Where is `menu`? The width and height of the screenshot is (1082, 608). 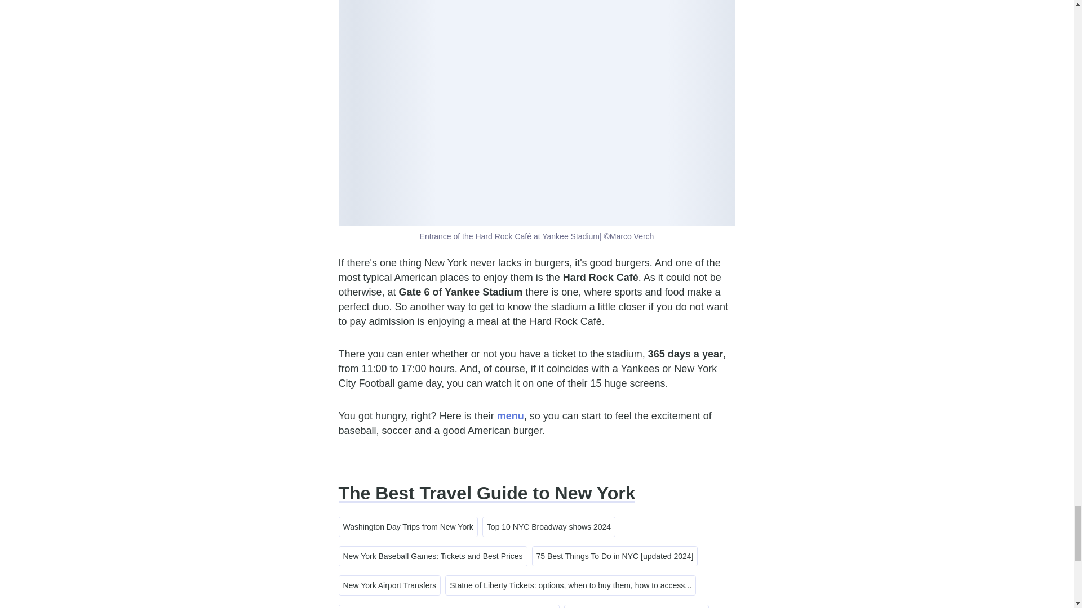
menu is located at coordinates (510, 416).